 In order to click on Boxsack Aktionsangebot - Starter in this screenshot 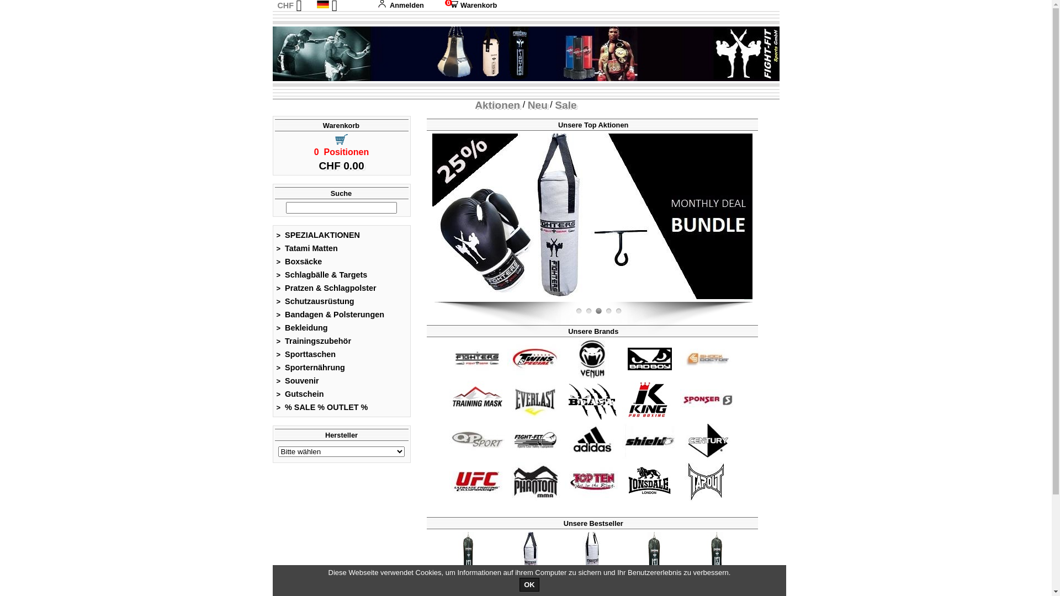, I will do `click(272, 216)`.